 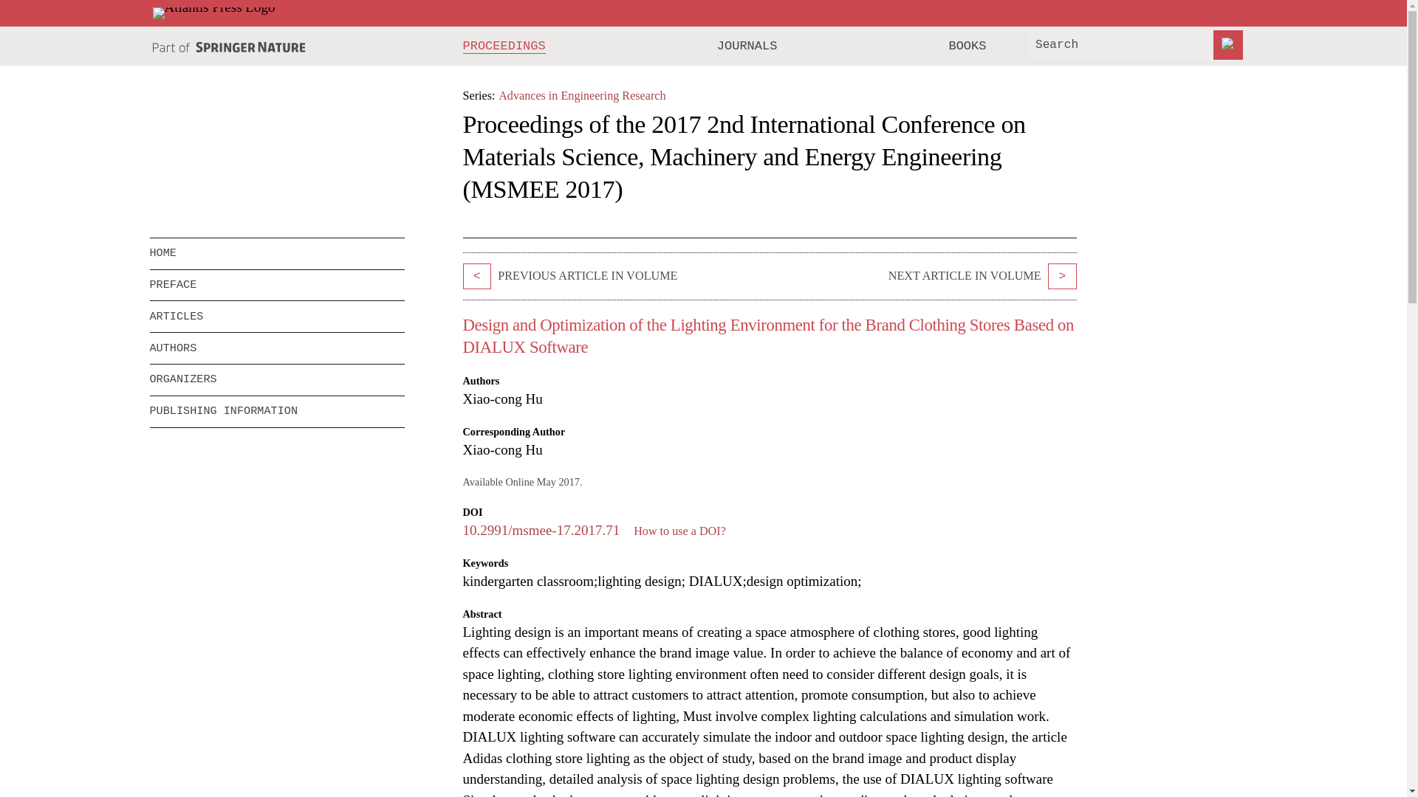 What do you see at coordinates (276, 411) in the screenshot?
I see `PUBLISHING INFORMATION` at bounding box center [276, 411].